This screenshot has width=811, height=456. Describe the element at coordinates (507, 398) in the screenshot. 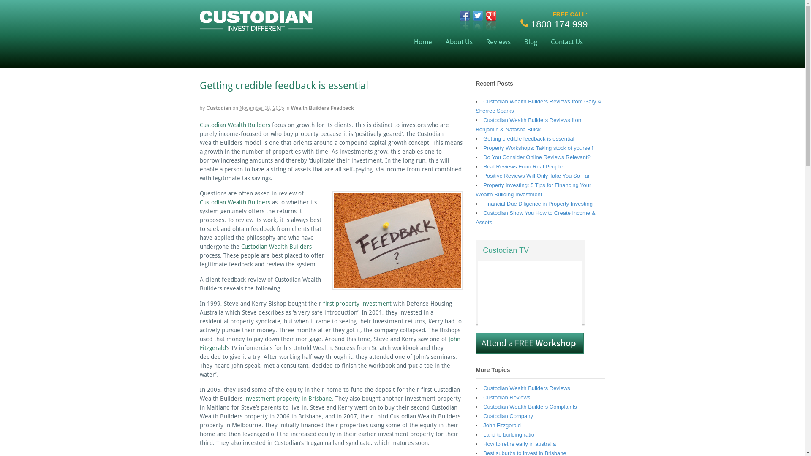

I see `Custodian Reviews` at that location.